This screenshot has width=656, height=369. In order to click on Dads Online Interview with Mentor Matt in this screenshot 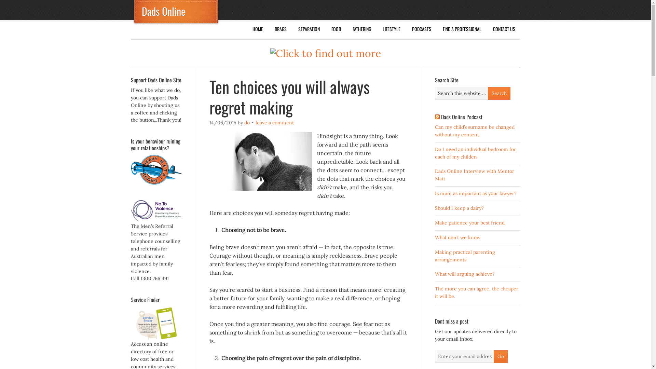, I will do `click(474, 175)`.